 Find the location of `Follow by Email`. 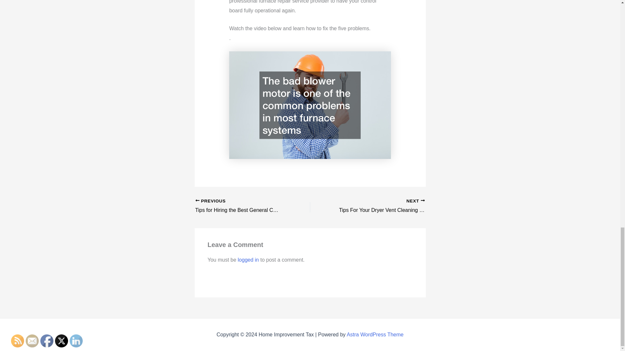

Follow by Email is located at coordinates (32, 341).